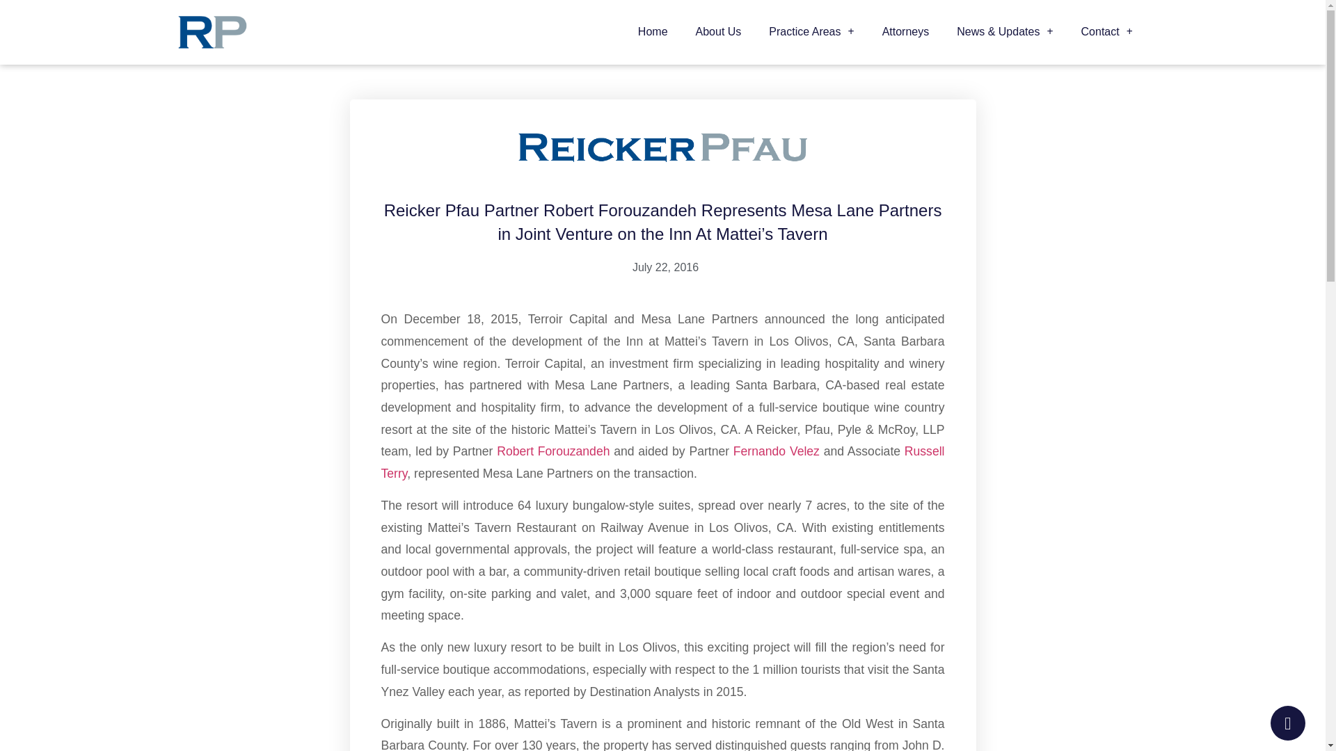 This screenshot has height=751, width=1336. Describe the element at coordinates (906, 32) in the screenshot. I see `Attorneys` at that location.